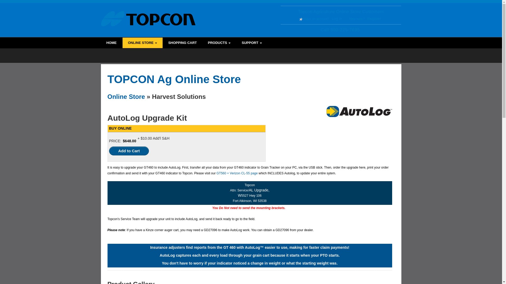 The height and width of the screenshot is (284, 506). Describe the element at coordinates (182, 43) in the screenshot. I see `SHOPPING CART` at that location.